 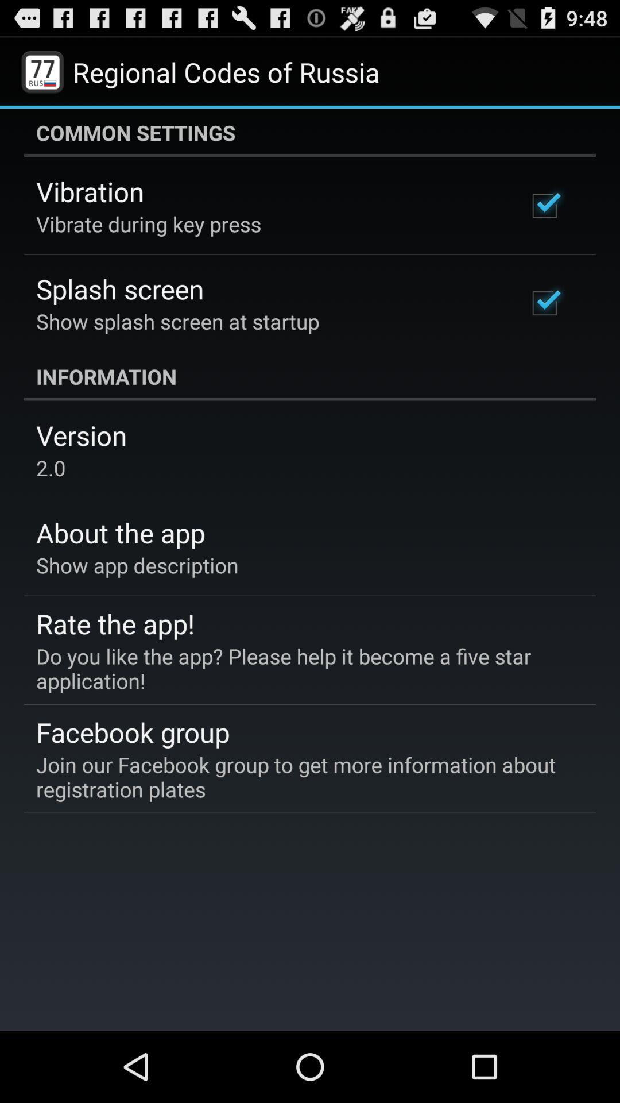 I want to click on open item below rate the app! item, so click(x=302, y=668).